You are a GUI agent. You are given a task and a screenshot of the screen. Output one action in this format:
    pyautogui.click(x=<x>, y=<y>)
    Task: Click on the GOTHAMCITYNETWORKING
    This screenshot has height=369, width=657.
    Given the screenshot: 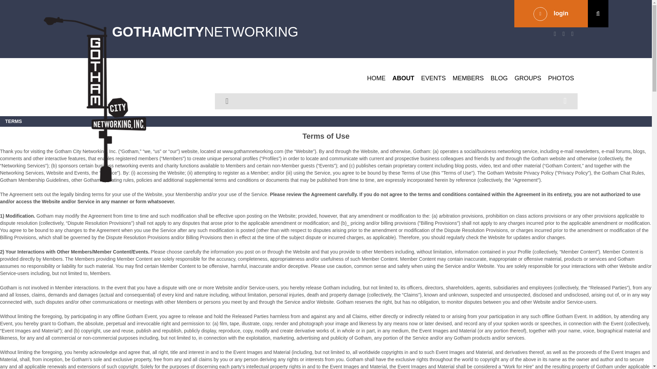 What is the action you would take?
    pyautogui.click(x=205, y=31)
    